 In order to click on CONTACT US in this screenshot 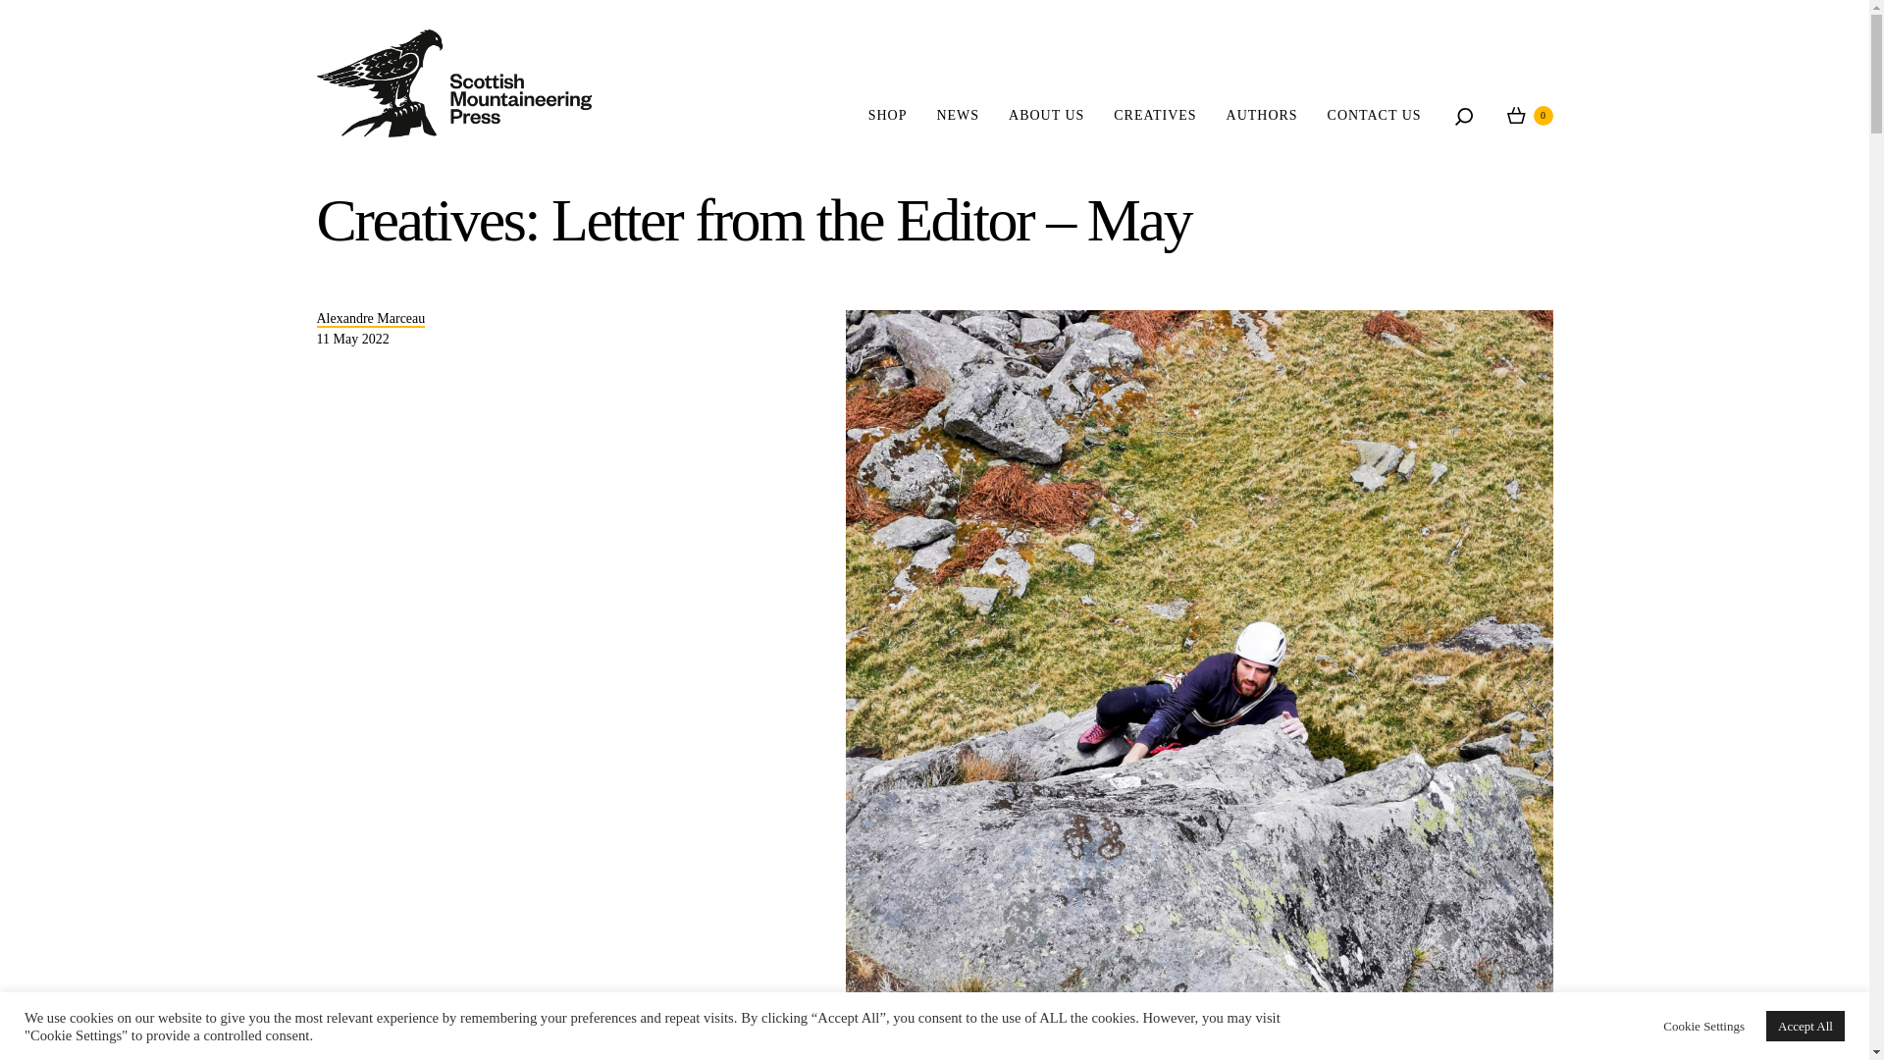, I will do `click(1375, 116)`.